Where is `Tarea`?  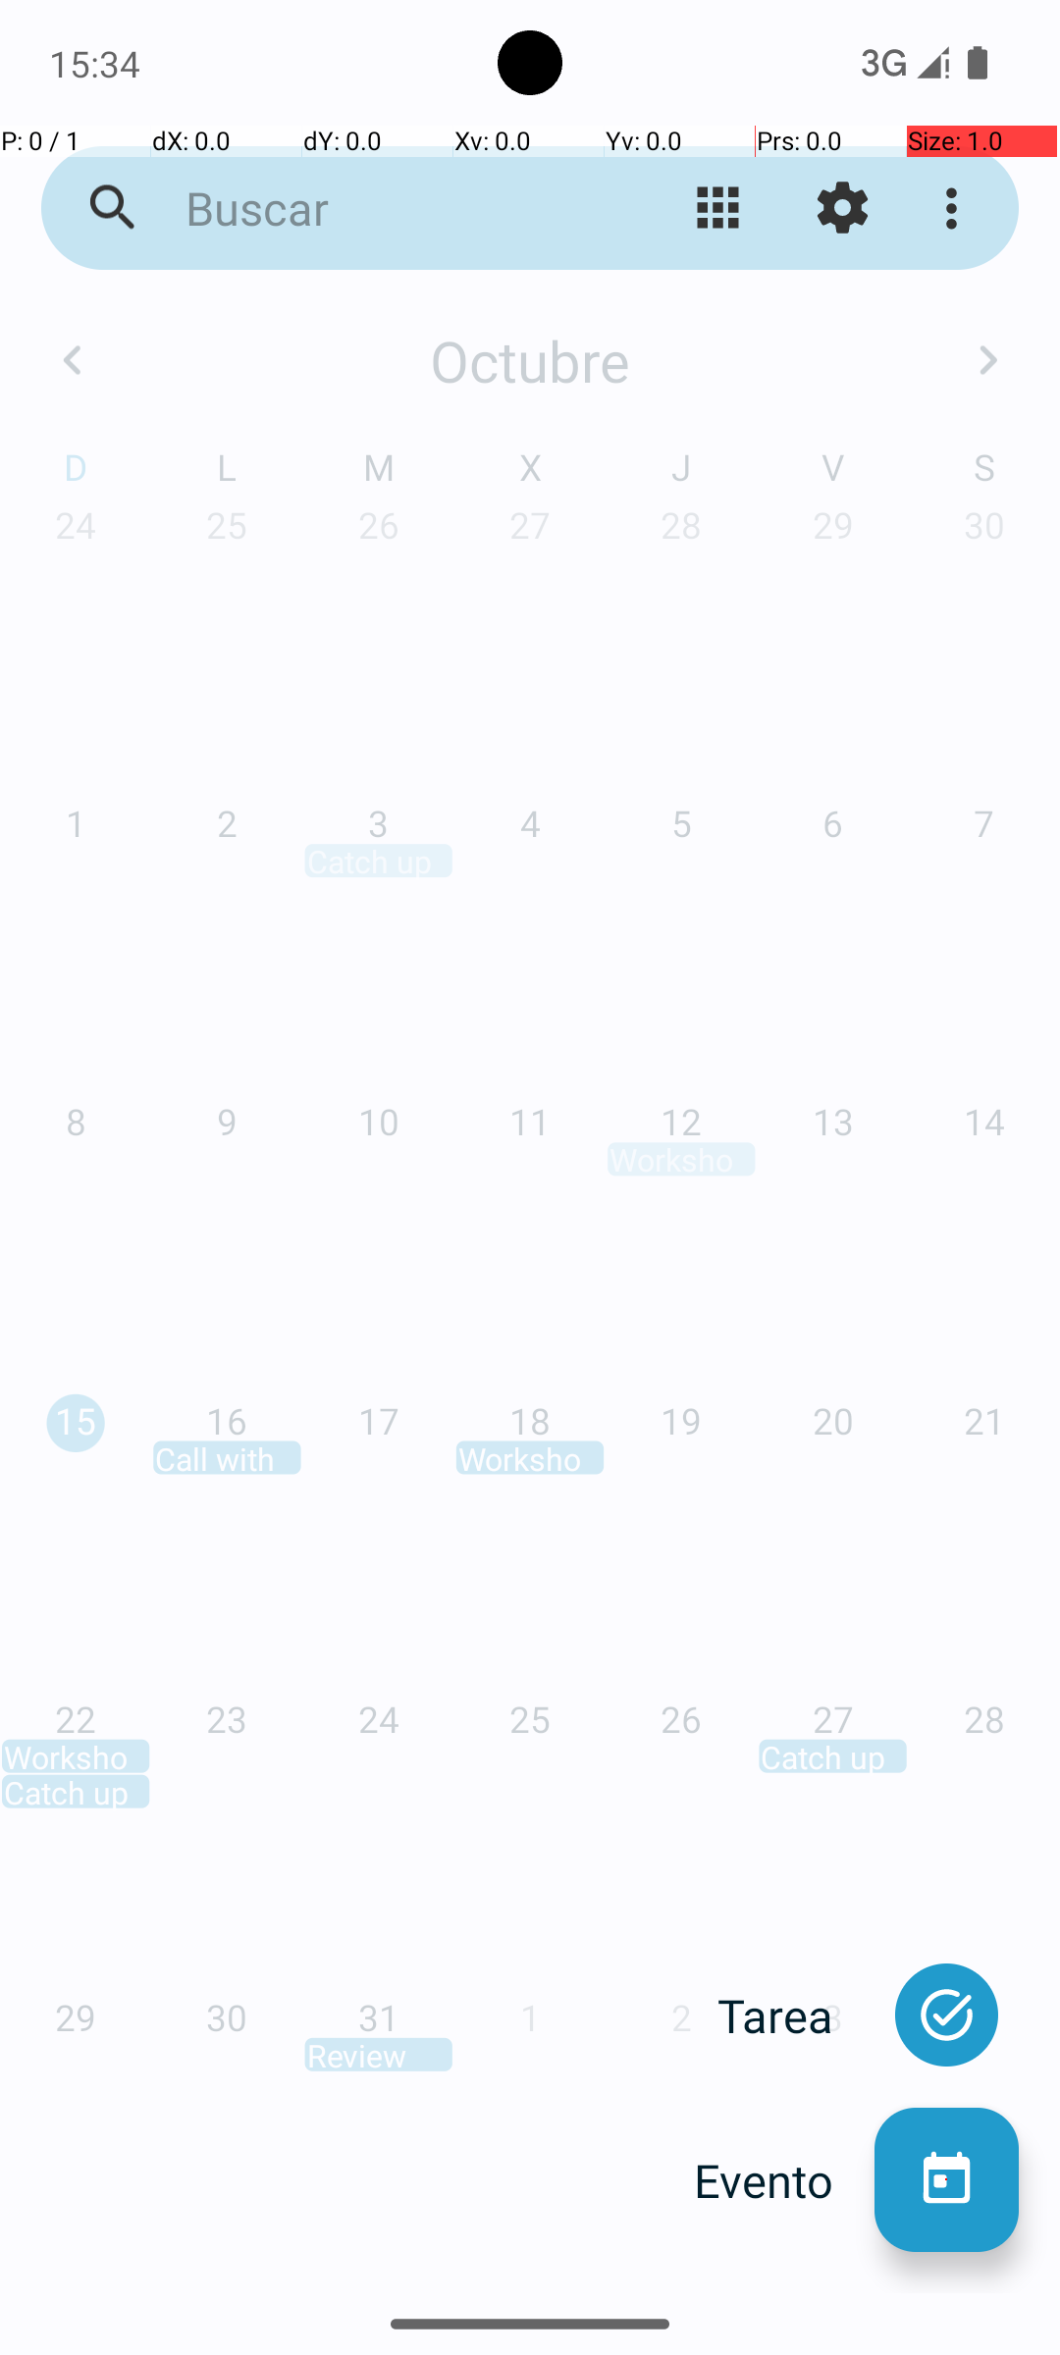 Tarea is located at coordinates (796, 2015).